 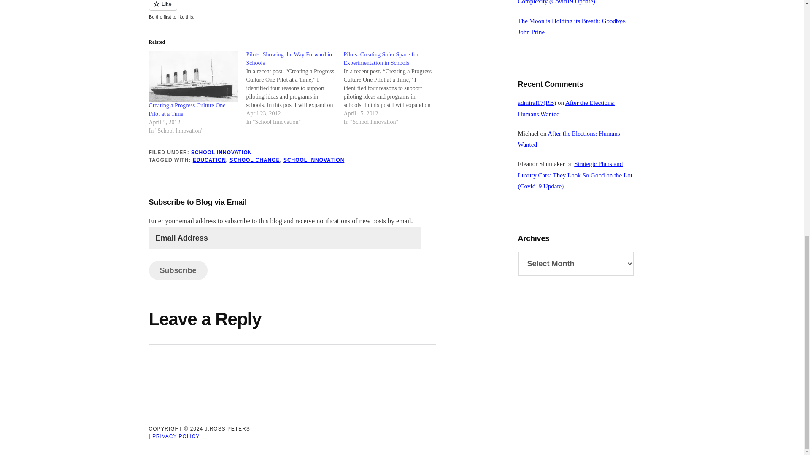 What do you see at coordinates (294, 88) in the screenshot?
I see `Pilots: Showing the Way Forward in Schools` at bounding box center [294, 88].